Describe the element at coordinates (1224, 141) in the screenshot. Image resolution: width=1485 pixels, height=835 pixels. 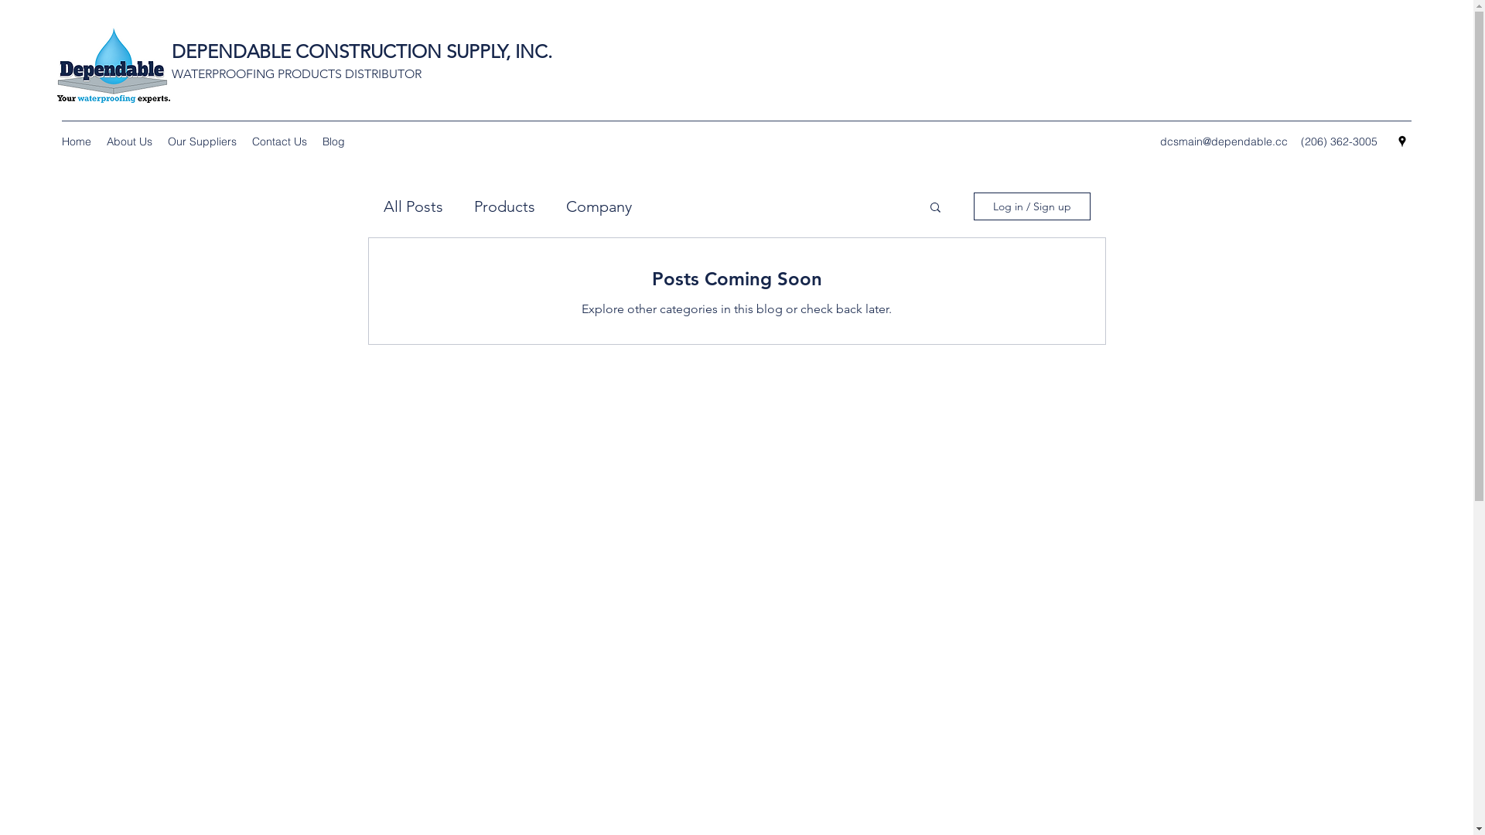
I see `dcsmain@dependable.cc` at that location.